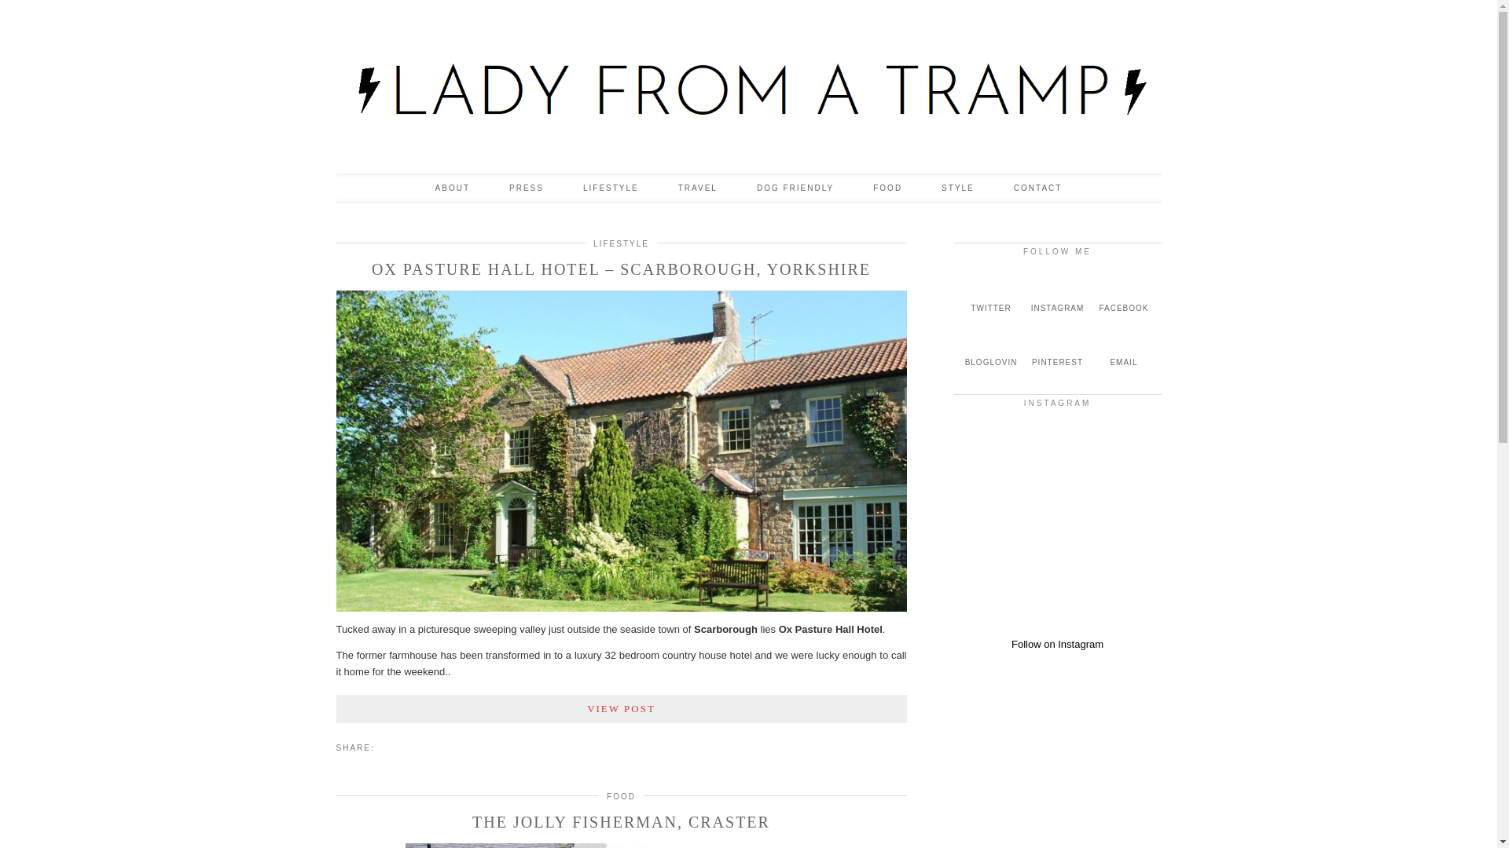  I want to click on FOOD, so click(888, 188).